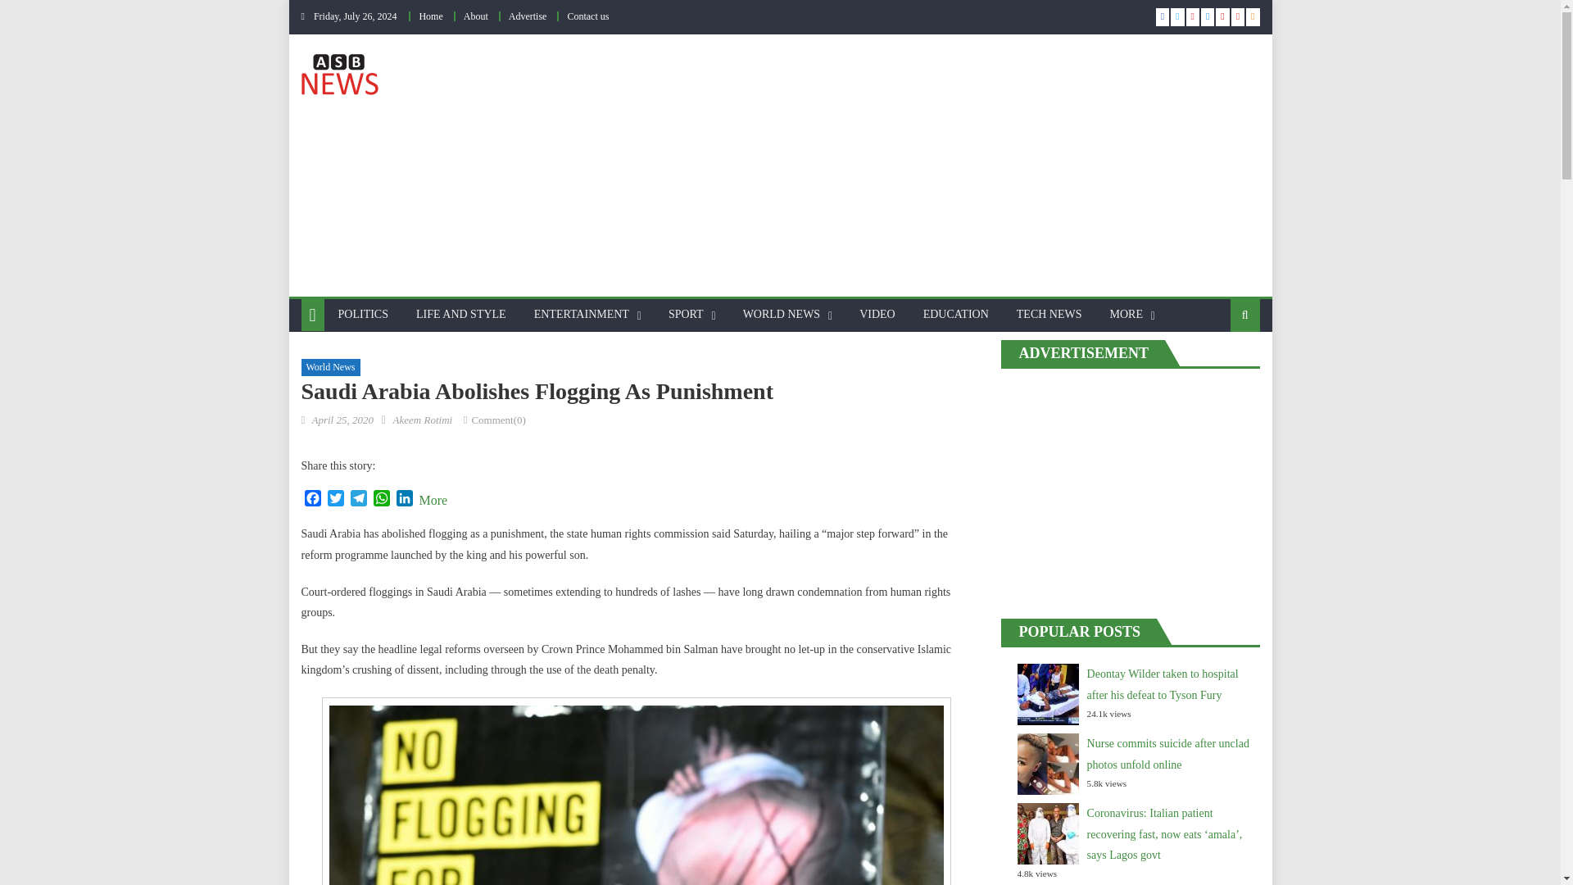 The height and width of the screenshot is (885, 1573). I want to click on VIDEO, so click(877, 315).